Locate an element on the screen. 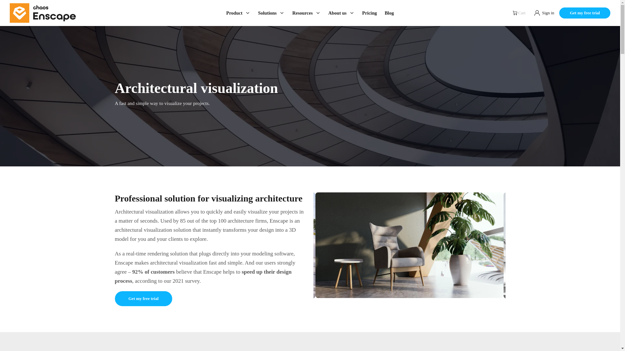  Resources is located at coordinates (306, 13).